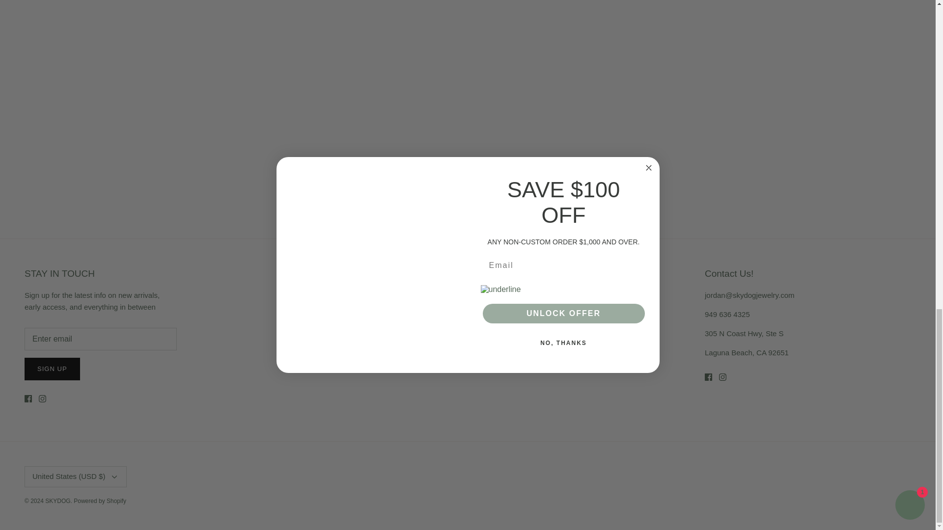  What do you see at coordinates (722, 377) in the screenshot?
I see `Instagram` at bounding box center [722, 377].